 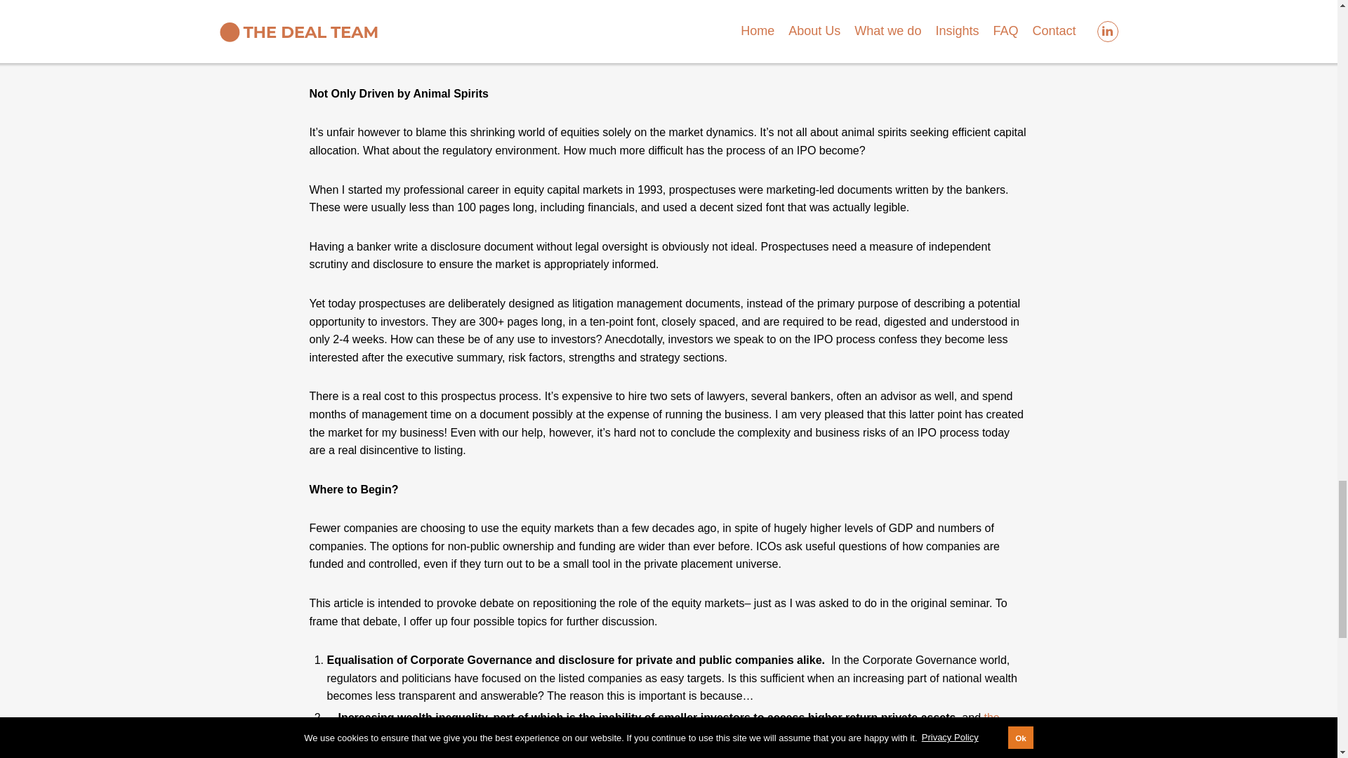 What do you see at coordinates (661, 52) in the screenshot?
I see `subpoenaed by the US Securities and Exchange Commission` at bounding box center [661, 52].